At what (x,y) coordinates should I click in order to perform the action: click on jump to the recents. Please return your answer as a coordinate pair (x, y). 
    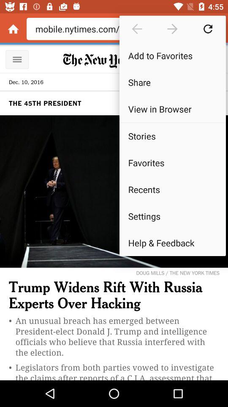
    Looking at the image, I should click on (172, 189).